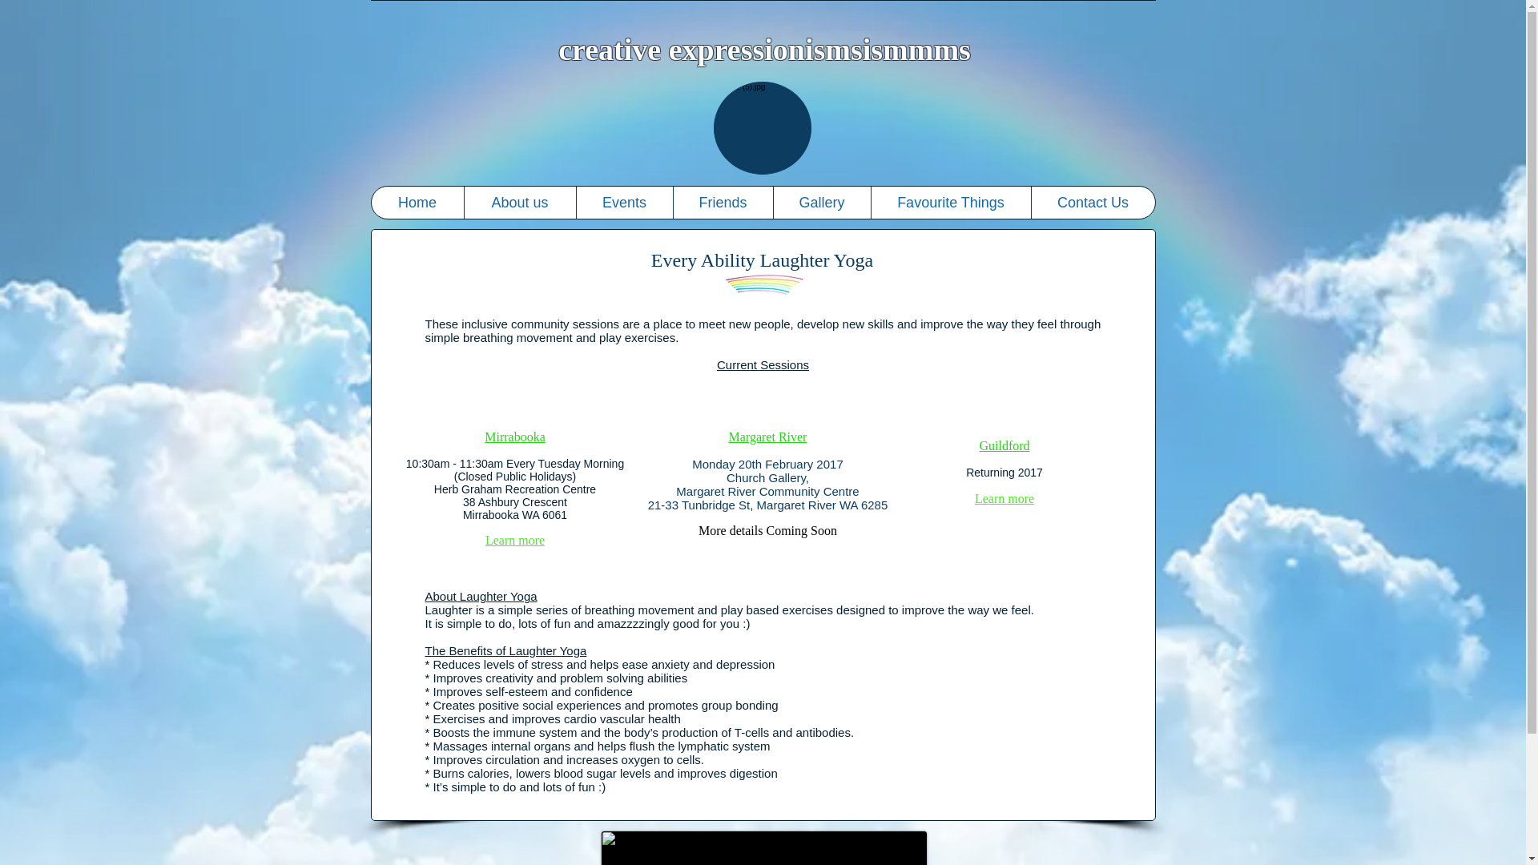  What do you see at coordinates (418, 203) in the screenshot?
I see `Home` at bounding box center [418, 203].